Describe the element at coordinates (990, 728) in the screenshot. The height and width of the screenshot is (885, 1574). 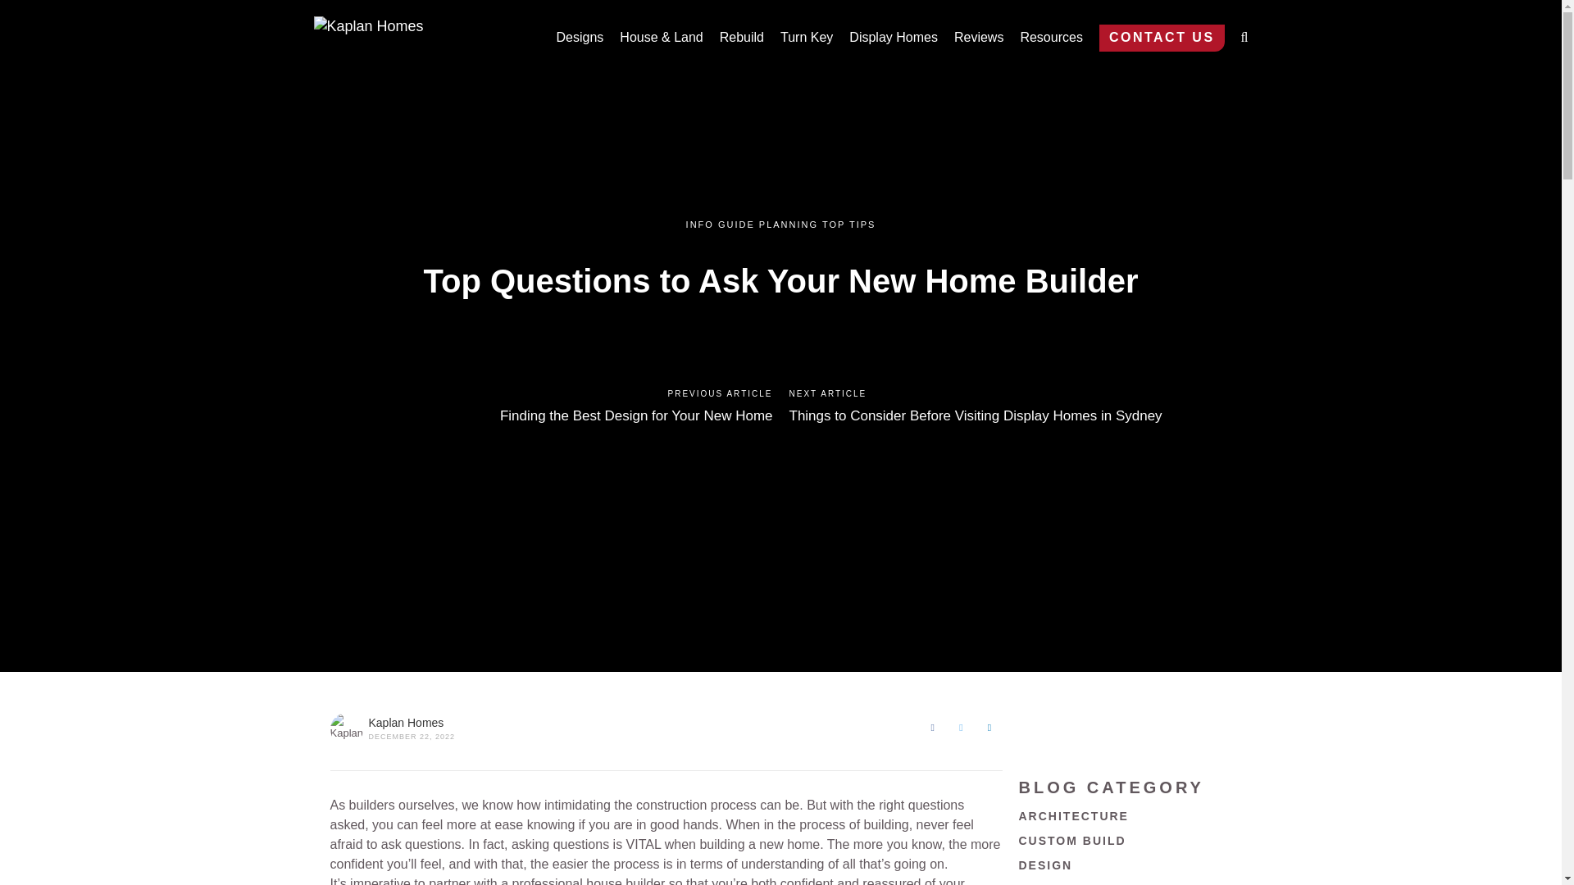
I see `Share on LinkedIn` at that location.